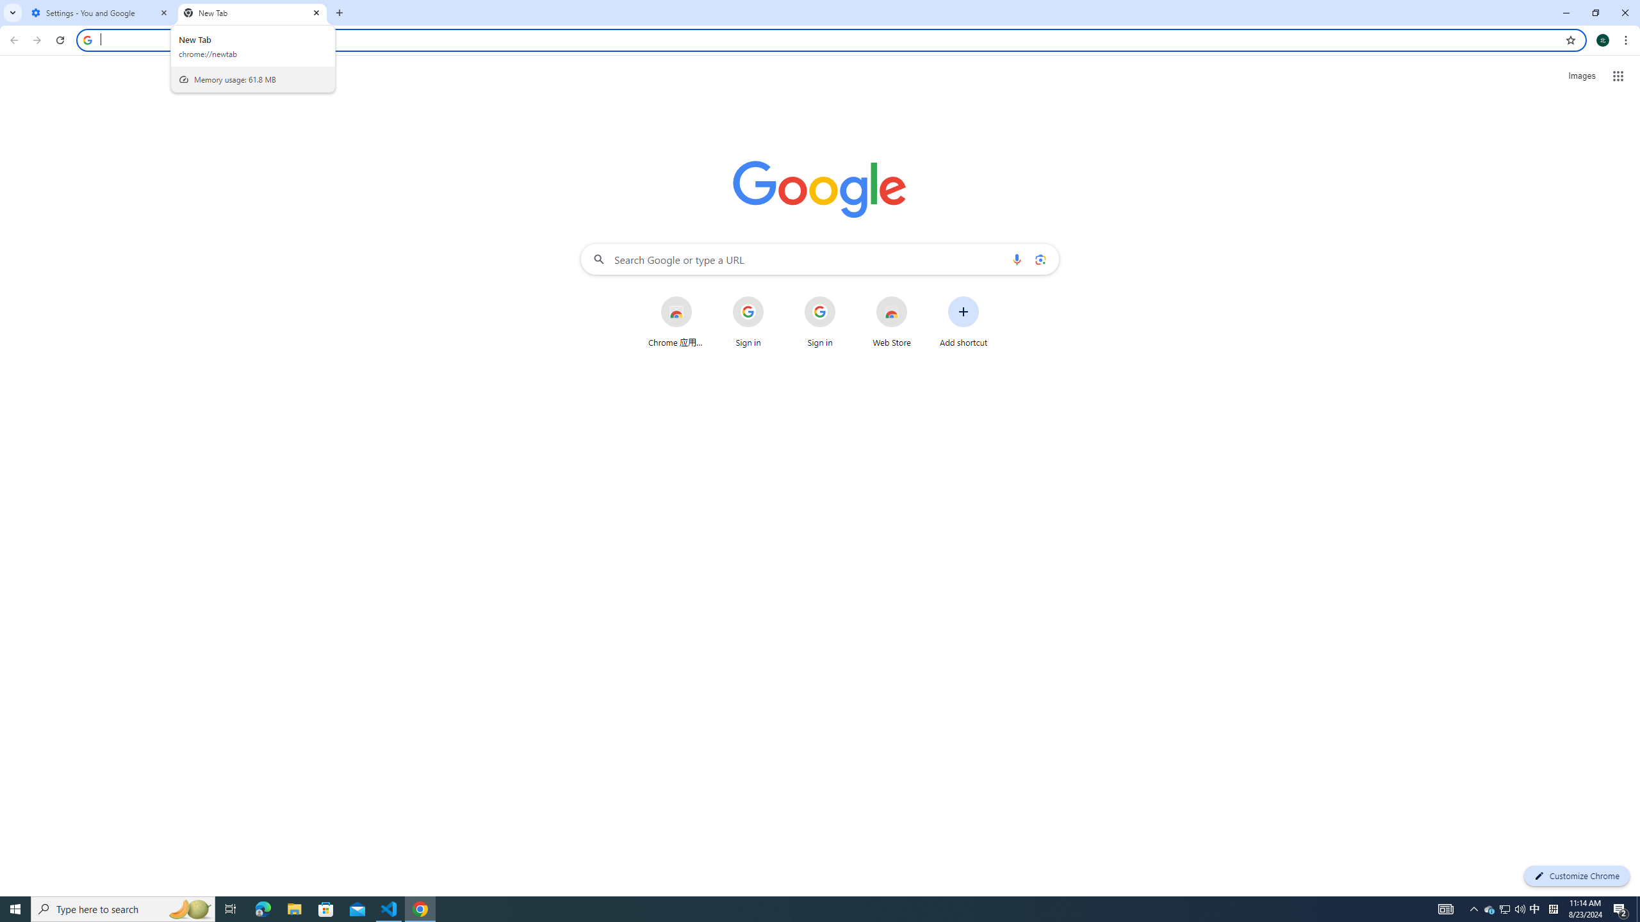  Describe the element at coordinates (1039, 259) in the screenshot. I see `Search by image` at that location.